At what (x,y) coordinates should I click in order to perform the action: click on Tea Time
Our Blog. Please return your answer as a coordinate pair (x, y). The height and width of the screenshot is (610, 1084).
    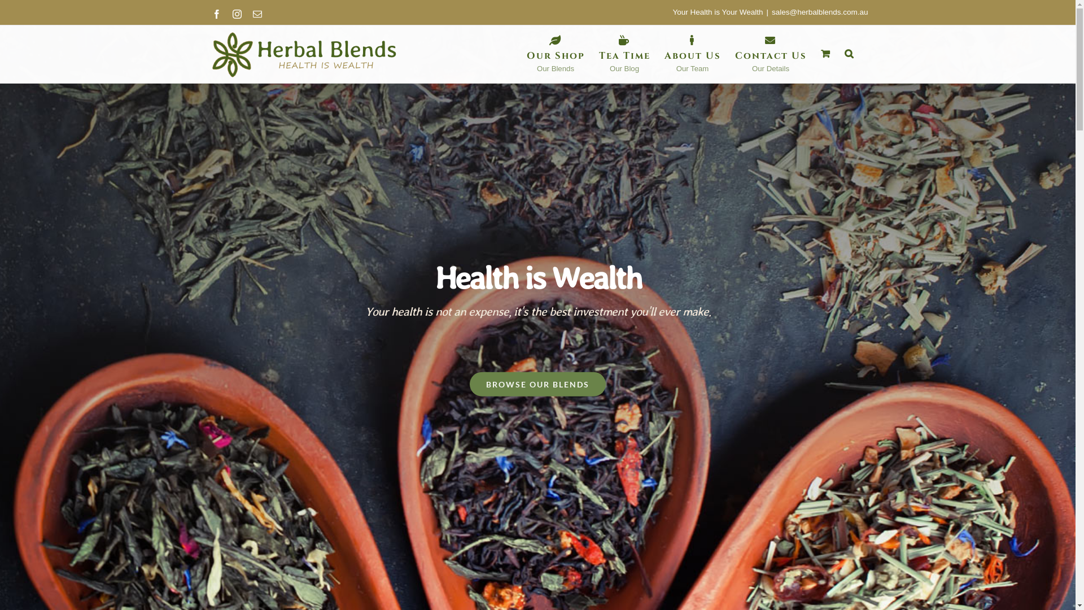
    Looking at the image, I should click on (624, 54).